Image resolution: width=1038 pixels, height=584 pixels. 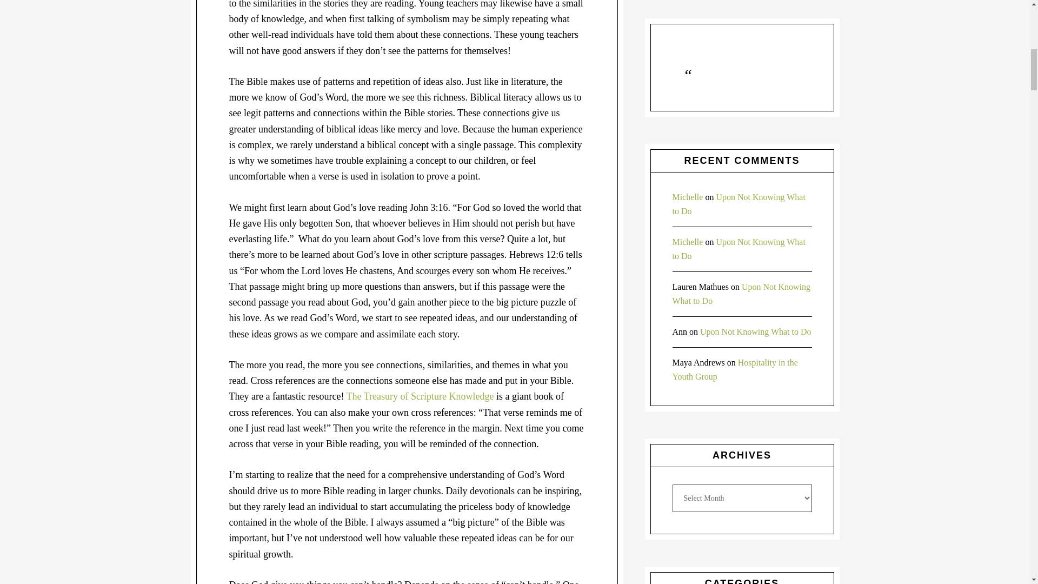 What do you see at coordinates (738, 249) in the screenshot?
I see `Upon Not Knowing What to Do` at bounding box center [738, 249].